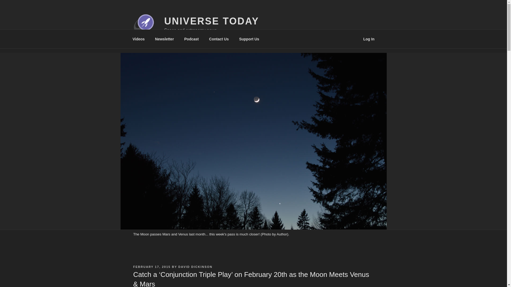 This screenshot has width=511, height=287. What do you see at coordinates (192, 39) in the screenshot?
I see `Podcast` at bounding box center [192, 39].